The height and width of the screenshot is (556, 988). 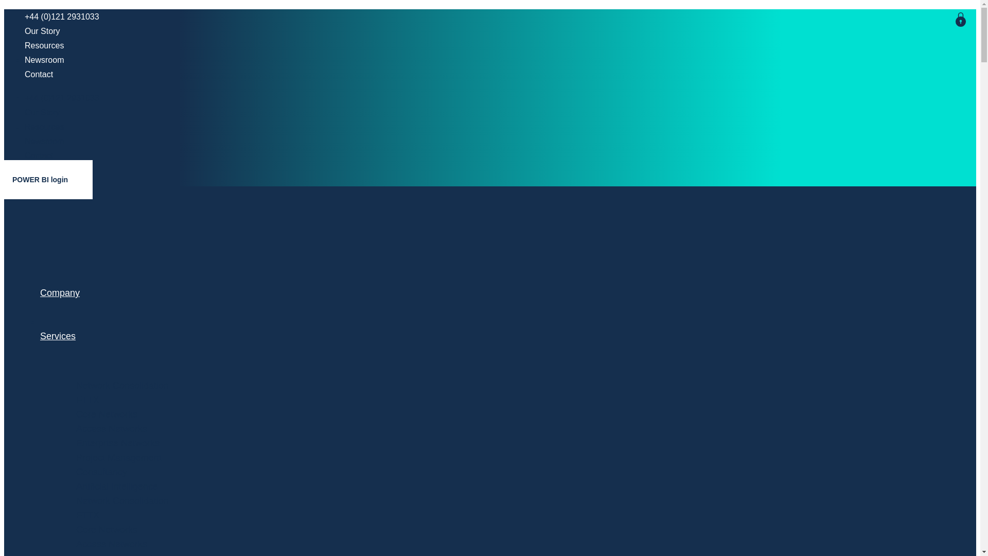 What do you see at coordinates (39, 74) in the screenshot?
I see `Contact` at bounding box center [39, 74].